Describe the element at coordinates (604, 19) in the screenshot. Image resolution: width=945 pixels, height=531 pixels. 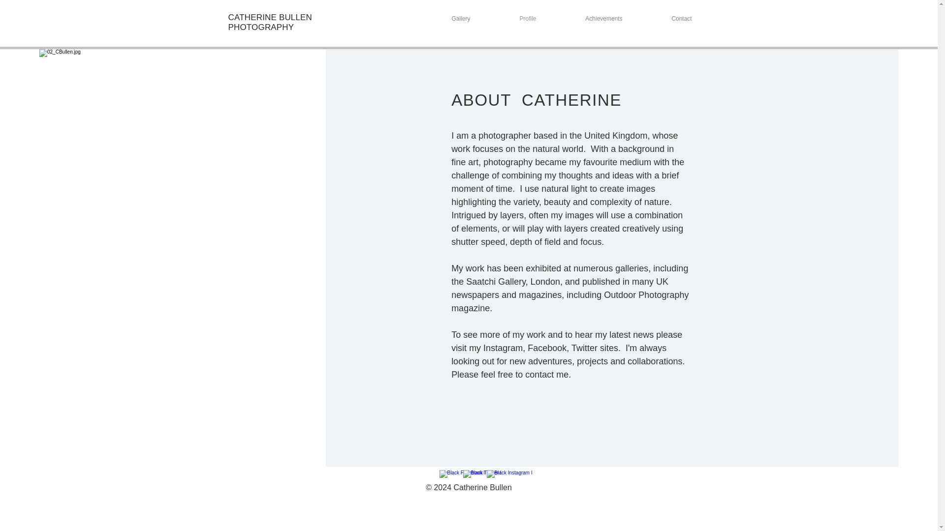
I see `Achievements` at that location.